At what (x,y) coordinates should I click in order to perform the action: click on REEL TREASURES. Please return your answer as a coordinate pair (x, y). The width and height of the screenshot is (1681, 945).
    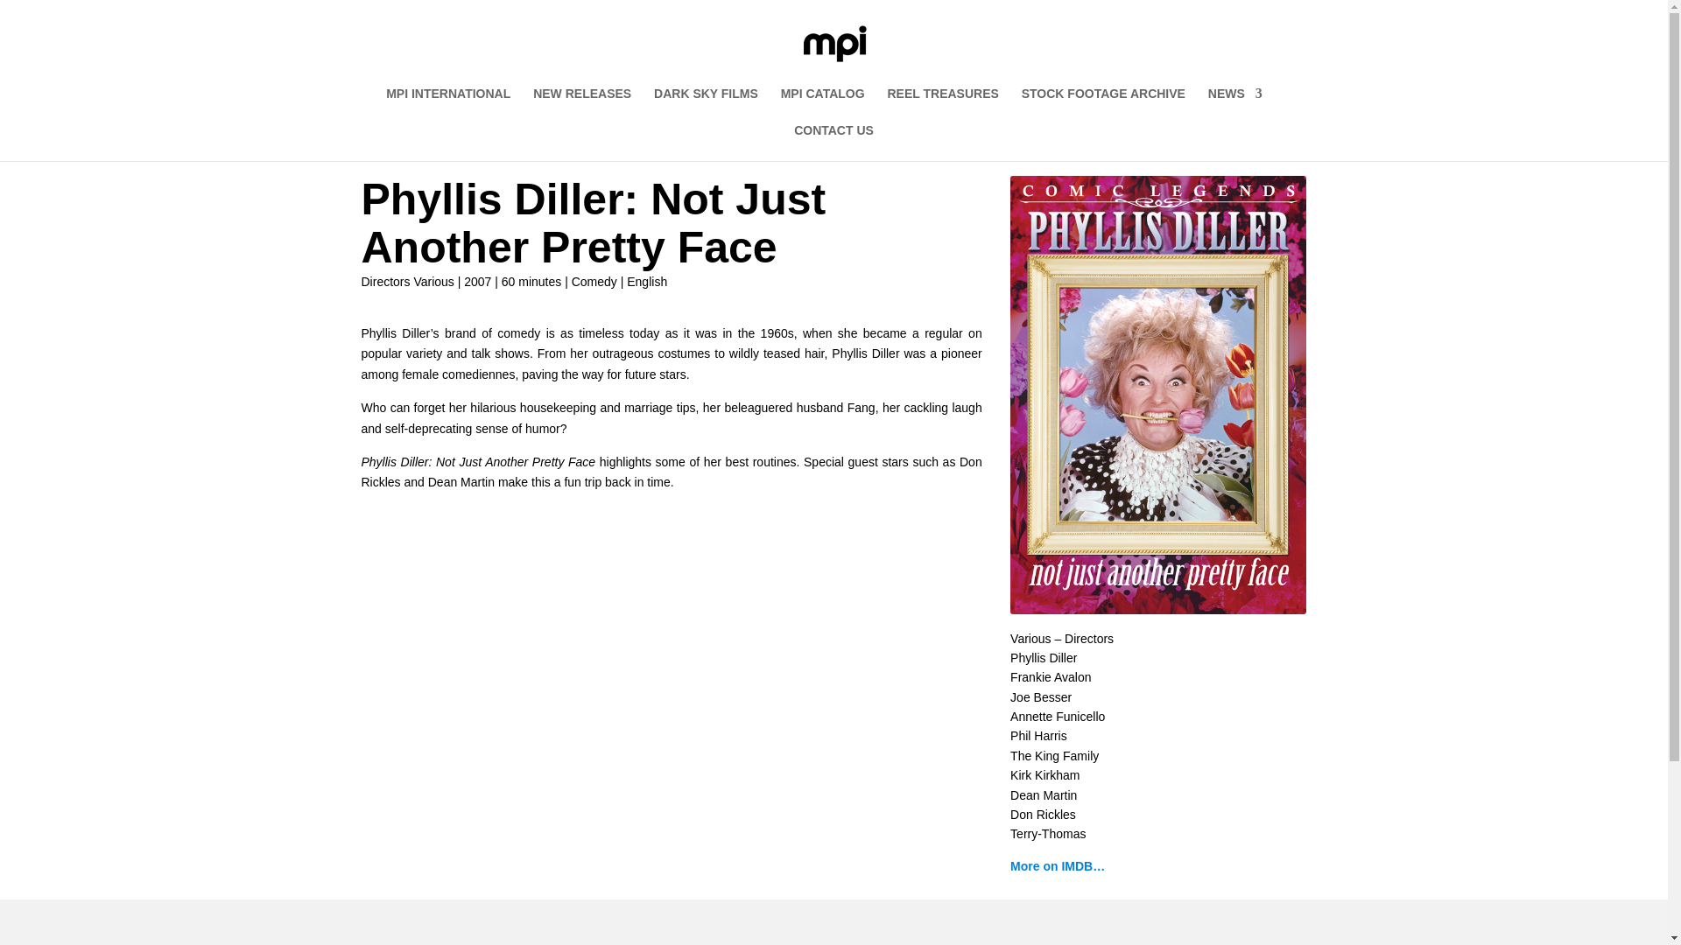
    Looking at the image, I should click on (942, 105).